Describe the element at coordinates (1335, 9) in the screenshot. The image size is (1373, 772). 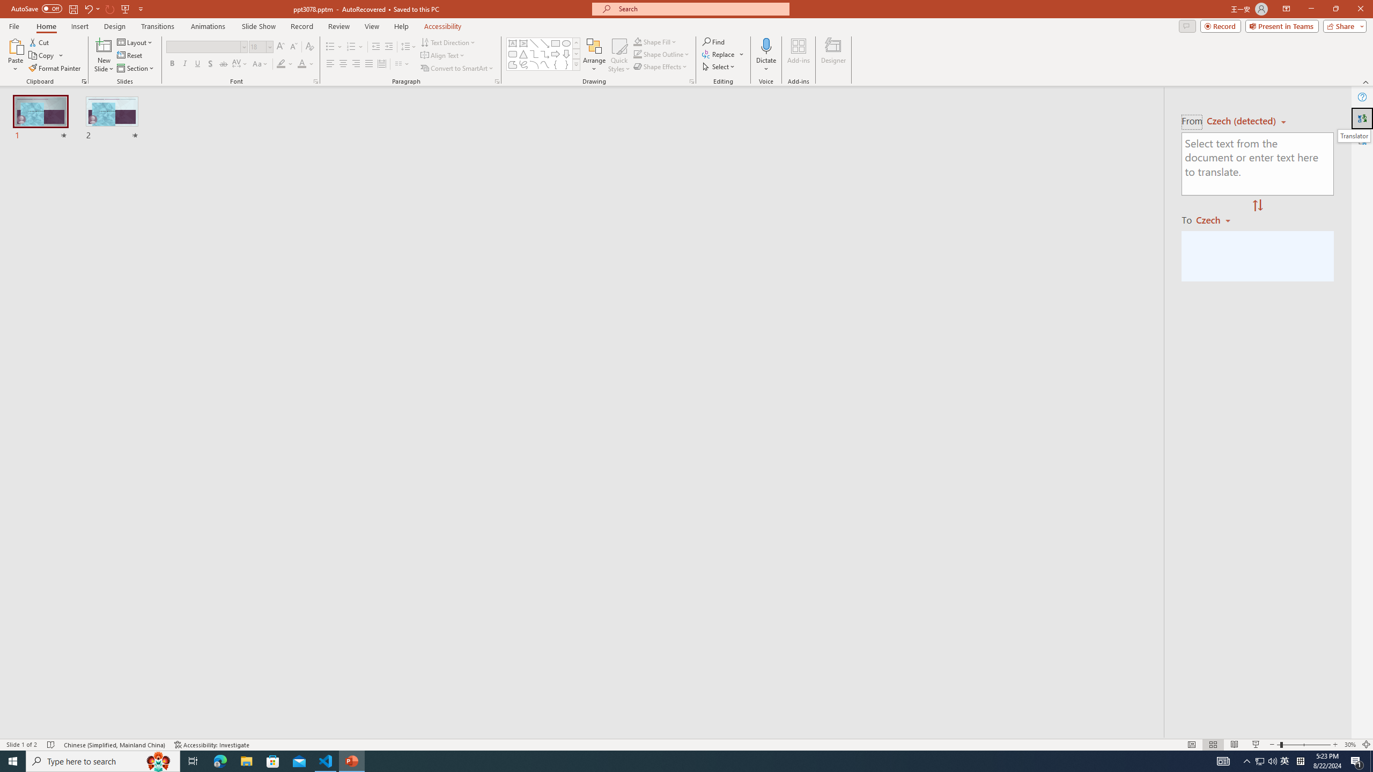
I see `Restore Down` at that location.